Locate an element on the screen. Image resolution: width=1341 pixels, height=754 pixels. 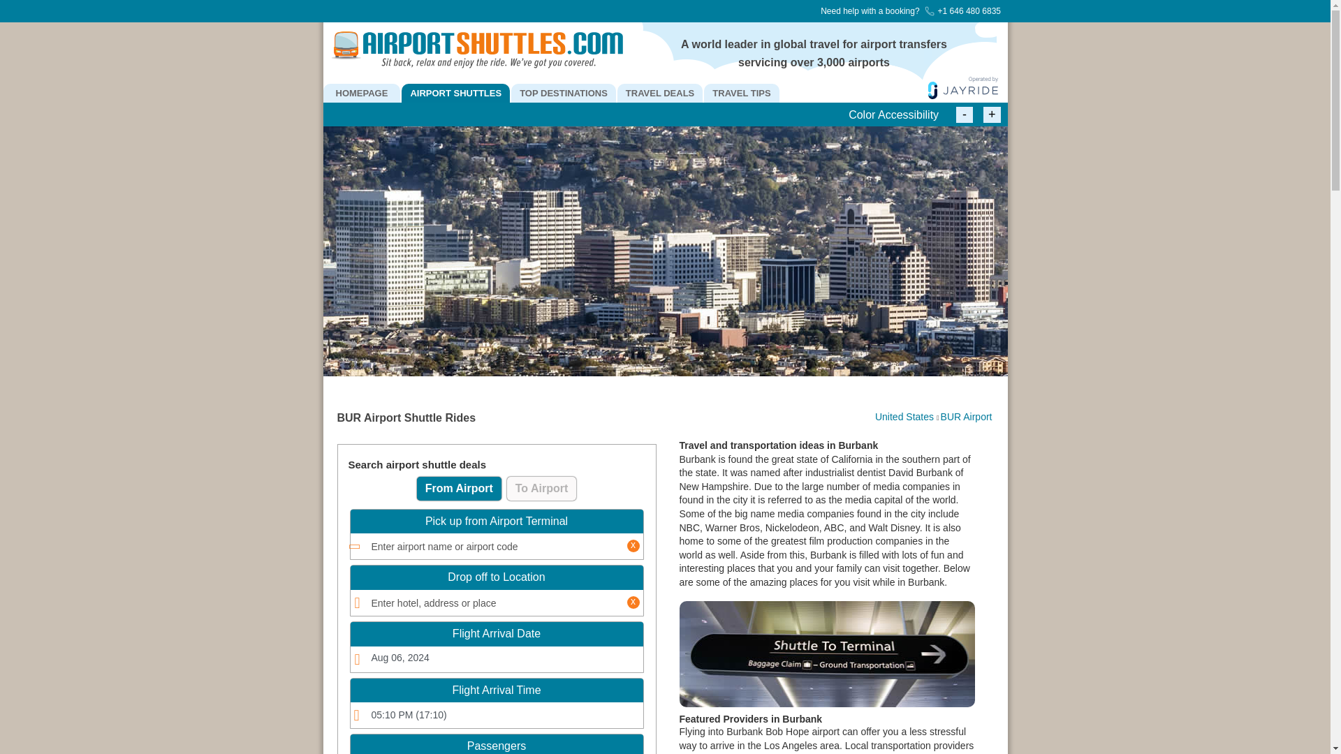
TOP DESTINATIONS is located at coordinates (563, 92).